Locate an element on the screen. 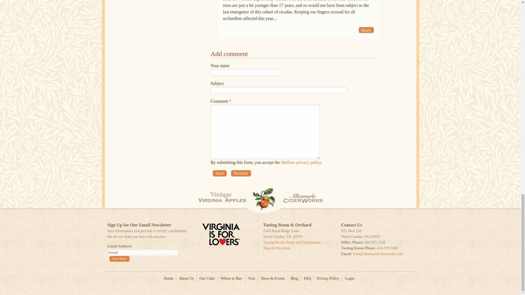  Save is located at coordinates (220, 173).